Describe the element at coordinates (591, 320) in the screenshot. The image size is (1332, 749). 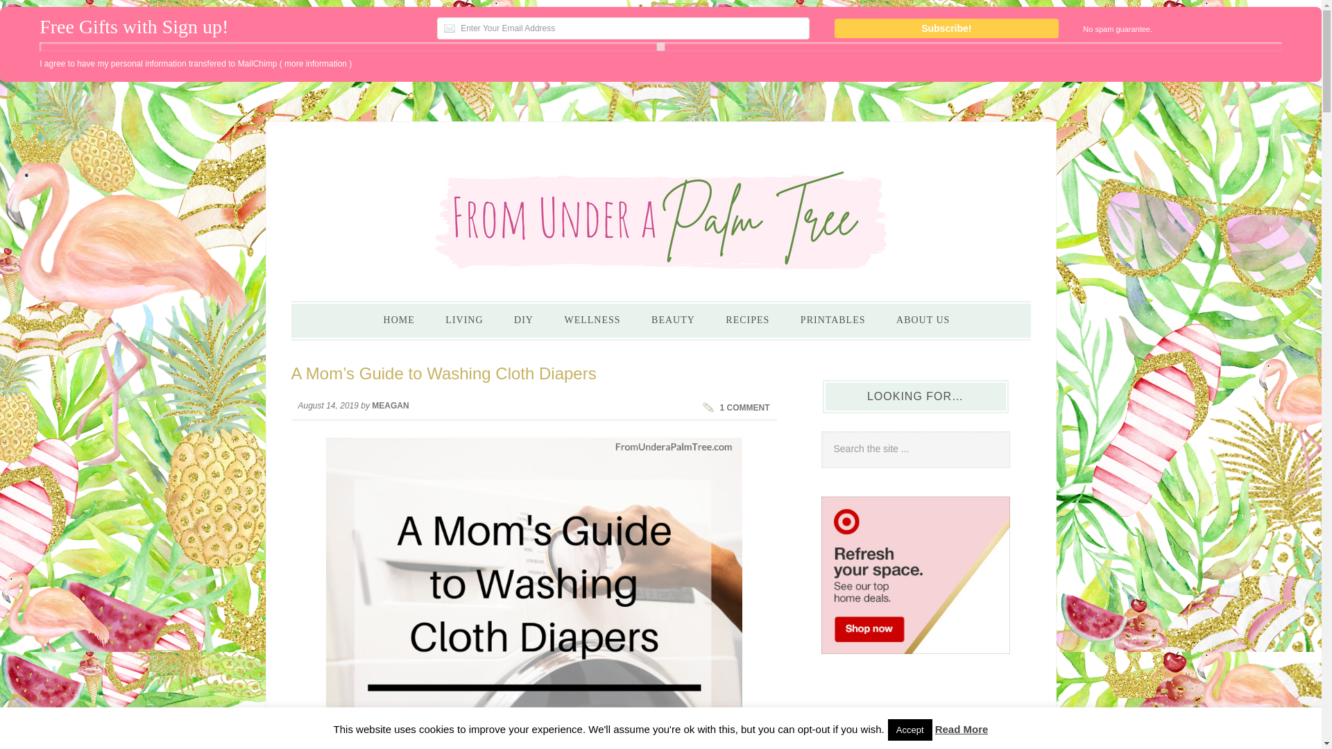
I see `WELLNESS` at that location.